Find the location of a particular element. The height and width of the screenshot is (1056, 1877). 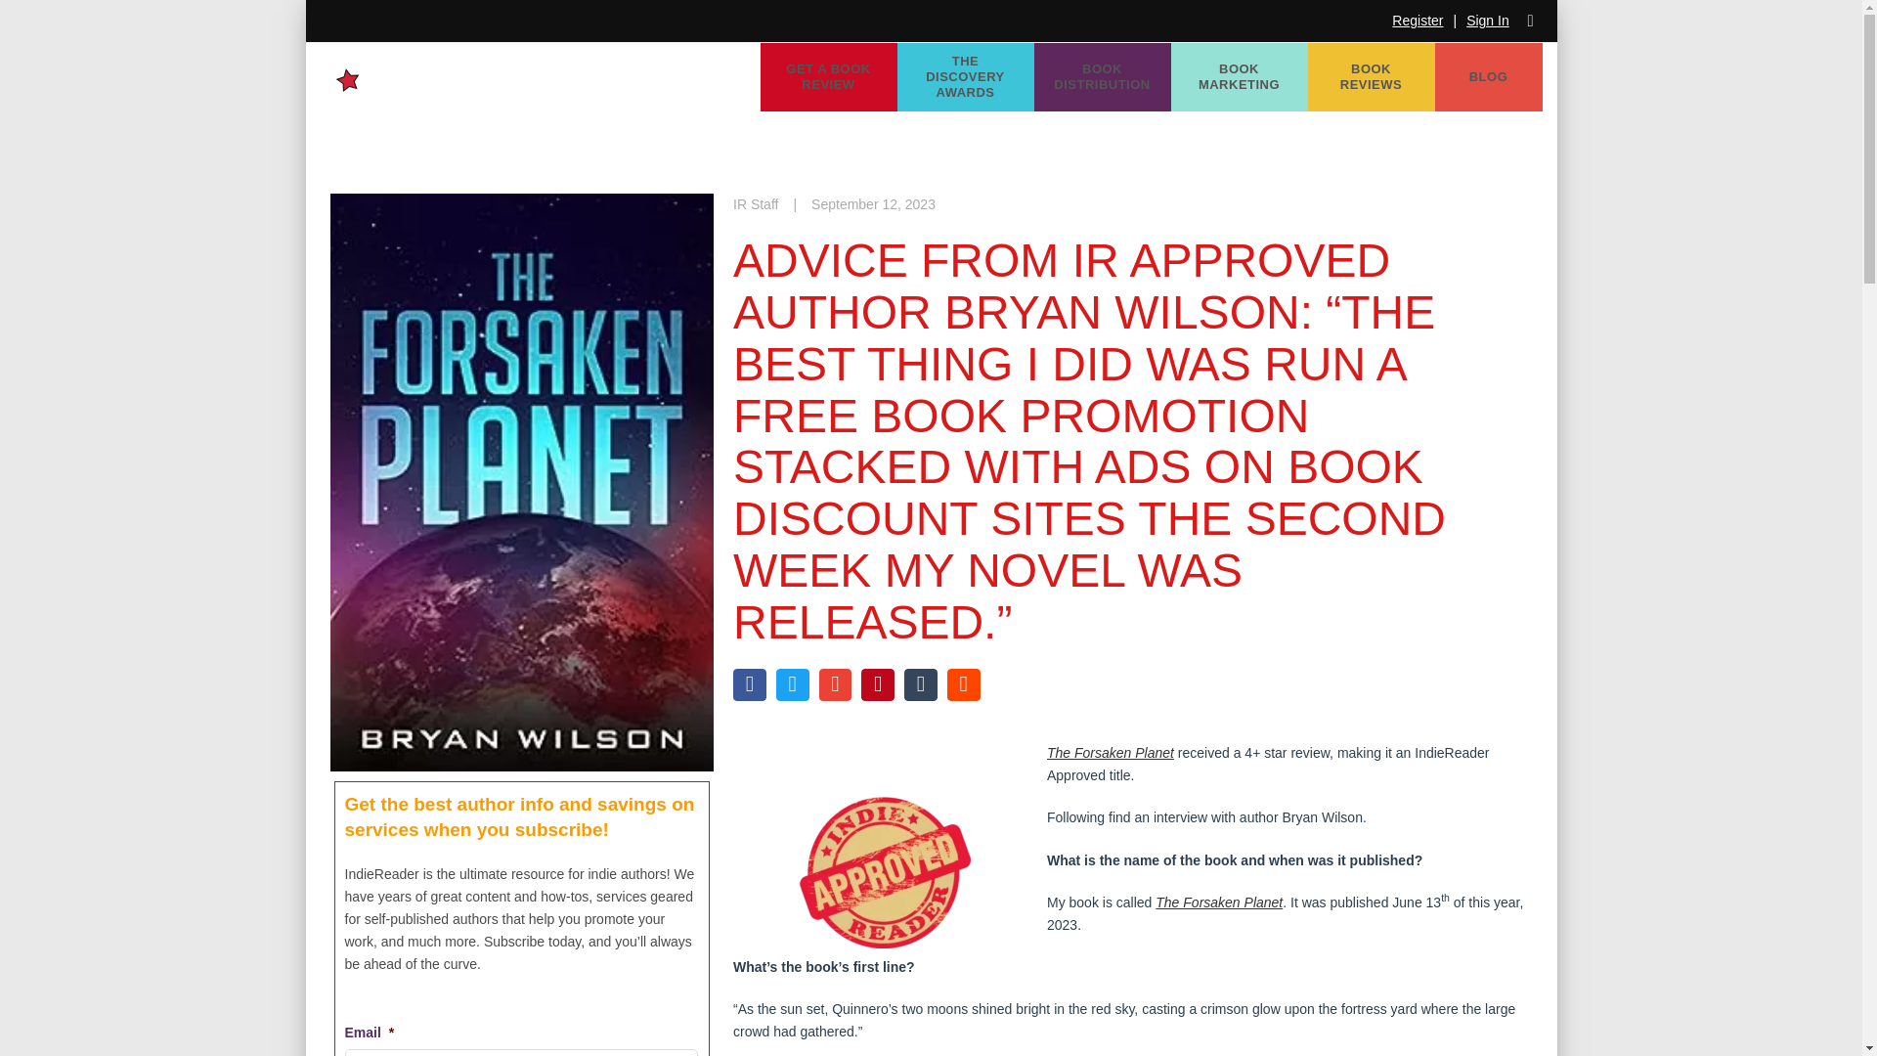

BOOK DISTRIBUTION is located at coordinates (1103, 77).